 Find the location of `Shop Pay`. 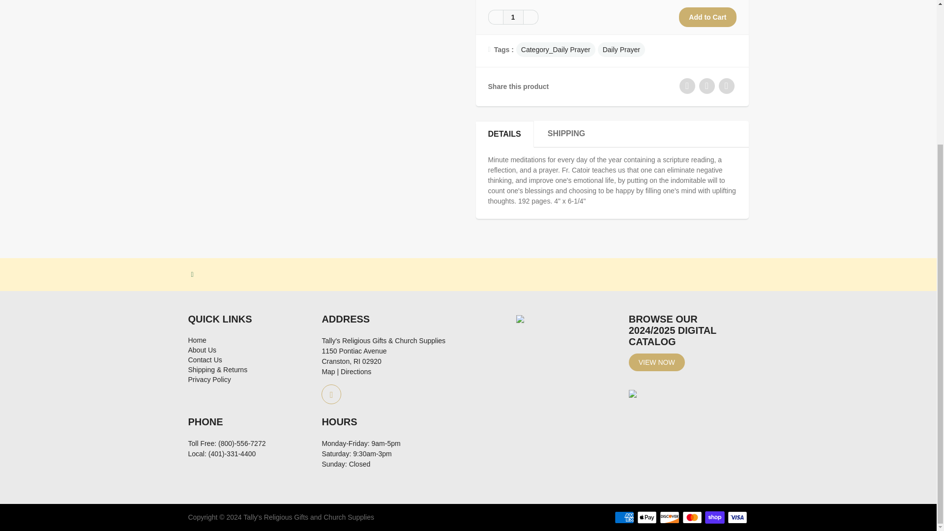

Shop Pay is located at coordinates (715, 517).